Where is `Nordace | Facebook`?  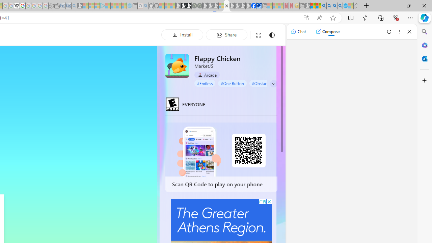
Nordace | Facebook is located at coordinates (253, 6).